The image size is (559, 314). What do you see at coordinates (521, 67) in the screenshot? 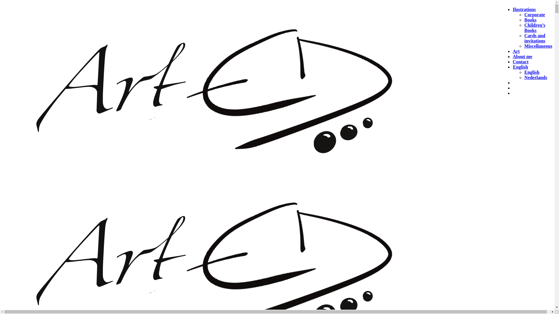
I see `English` at bounding box center [521, 67].